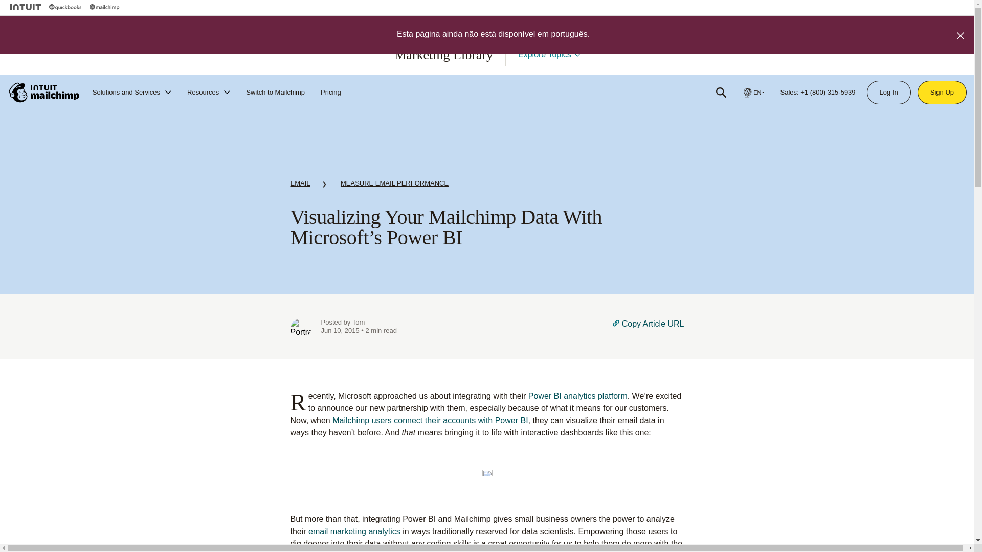 Image resolution: width=982 pixels, height=552 pixels. What do you see at coordinates (330, 92) in the screenshot?
I see `Pricing` at bounding box center [330, 92].